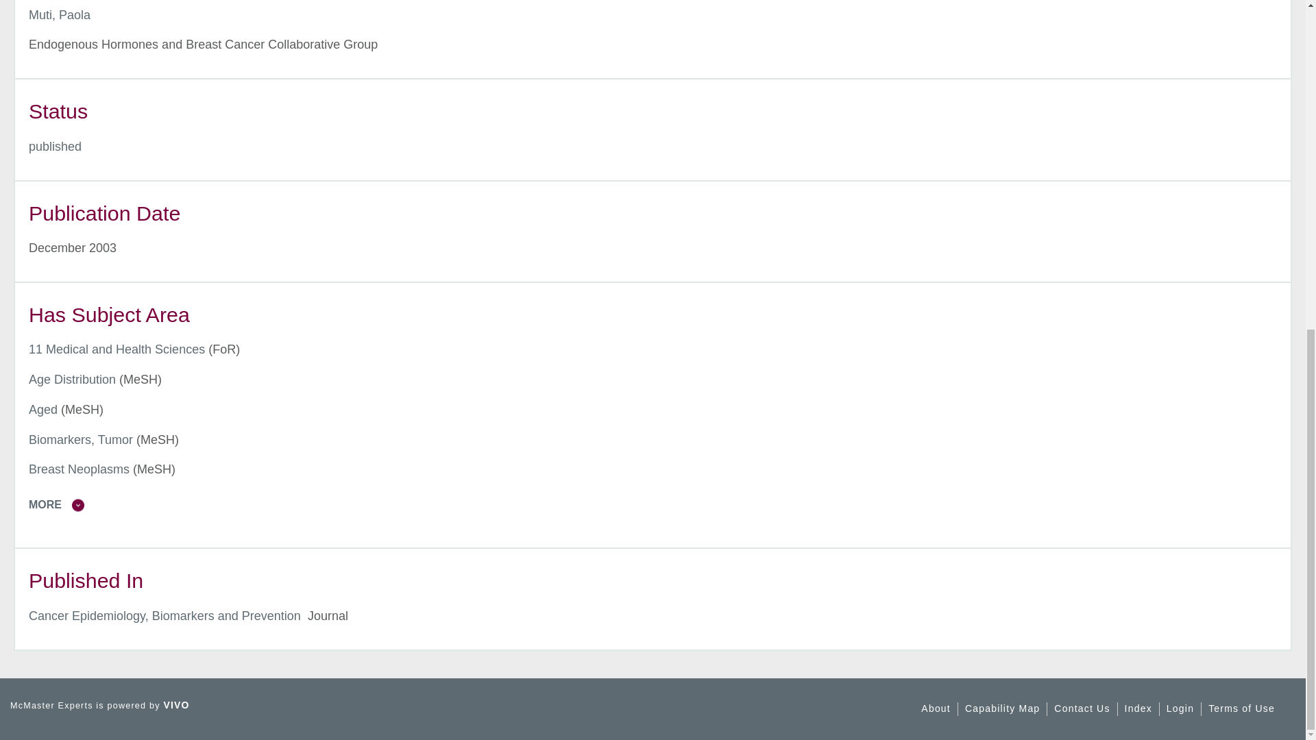  I want to click on author name, so click(60, 15).